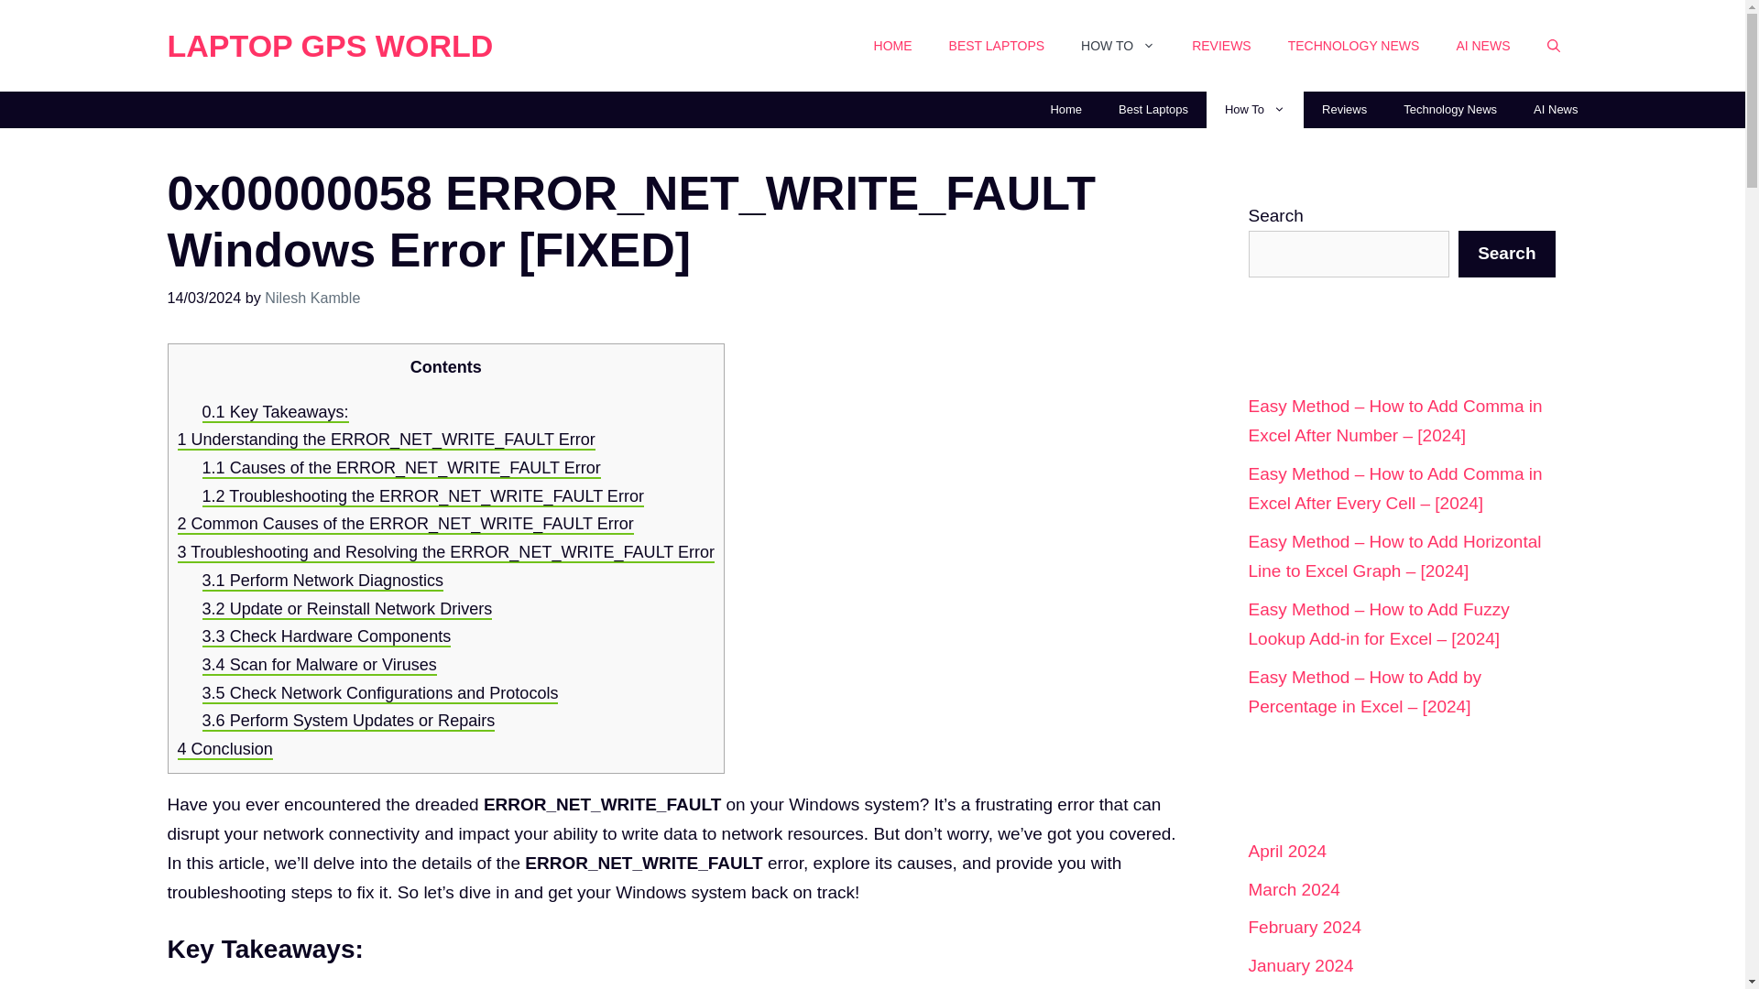  I want to click on TECHNOLOGY NEWS, so click(1354, 46).